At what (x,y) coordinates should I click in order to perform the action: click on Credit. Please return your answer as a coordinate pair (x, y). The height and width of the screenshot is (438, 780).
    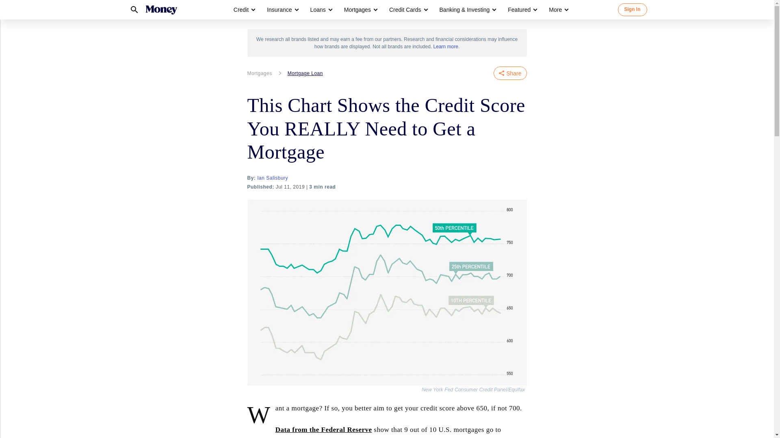
    Looking at the image, I should click on (241, 10).